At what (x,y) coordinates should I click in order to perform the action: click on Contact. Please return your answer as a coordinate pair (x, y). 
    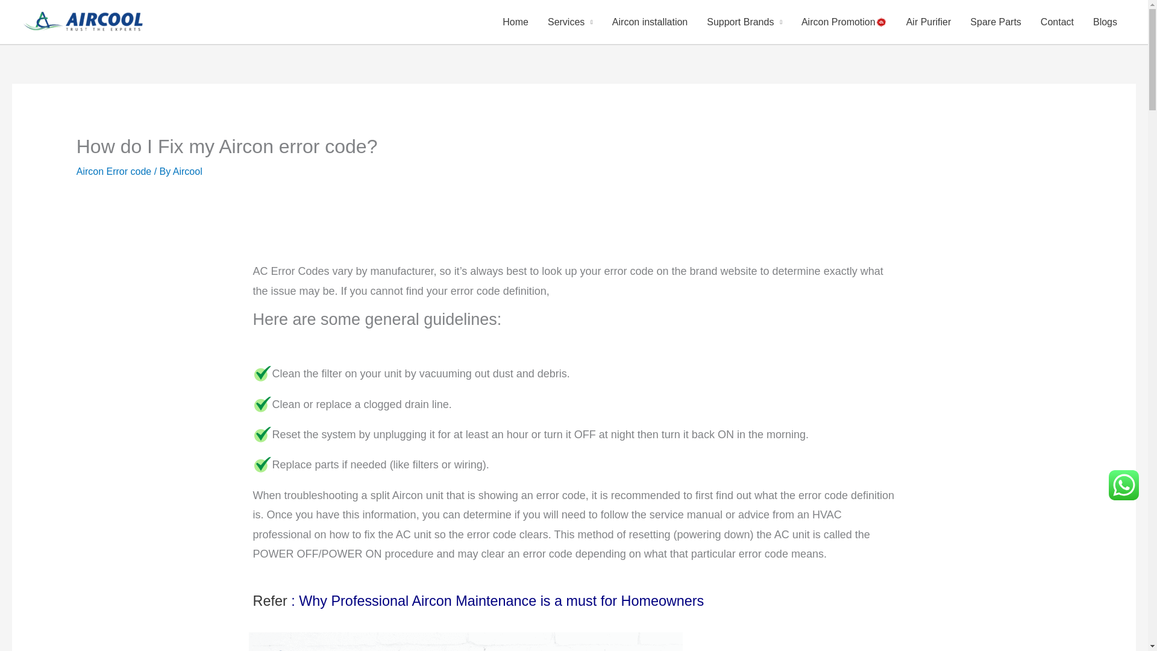
    Looking at the image, I should click on (1057, 22).